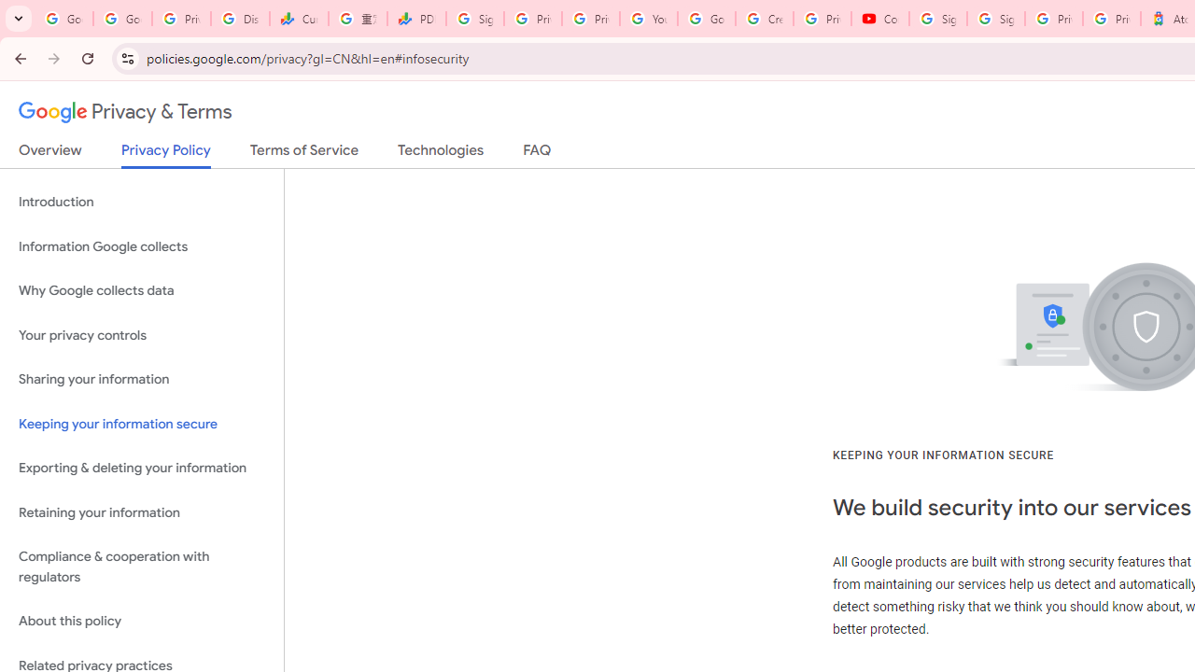 The image size is (1195, 672). Describe the element at coordinates (648, 19) in the screenshot. I see `YouTube` at that location.